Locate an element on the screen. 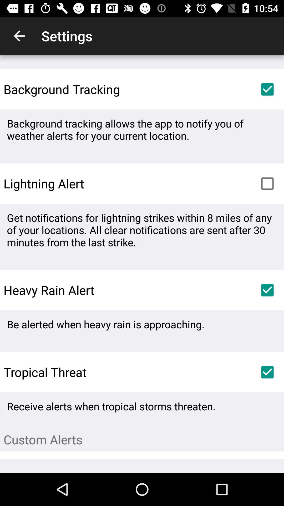  tick the box is located at coordinates (267, 183).